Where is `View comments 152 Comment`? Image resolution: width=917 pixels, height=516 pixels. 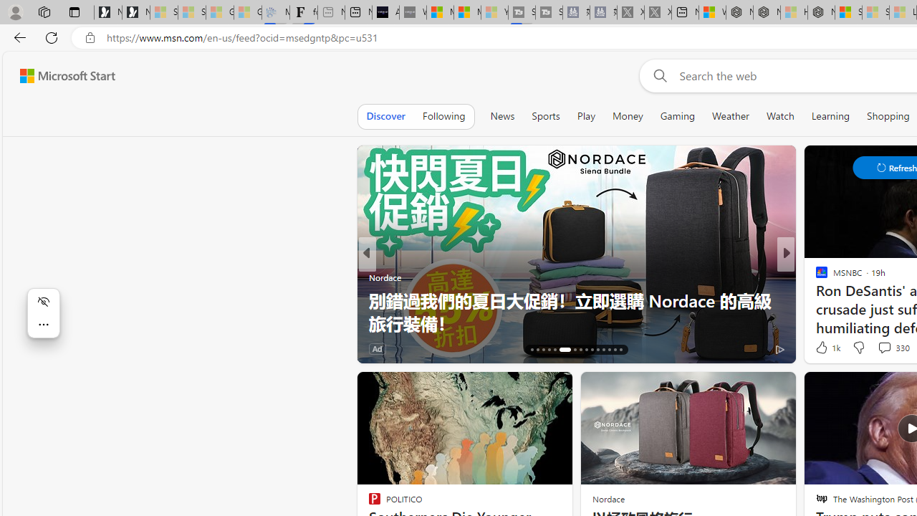
View comments 152 Comment is located at coordinates (8, 348).